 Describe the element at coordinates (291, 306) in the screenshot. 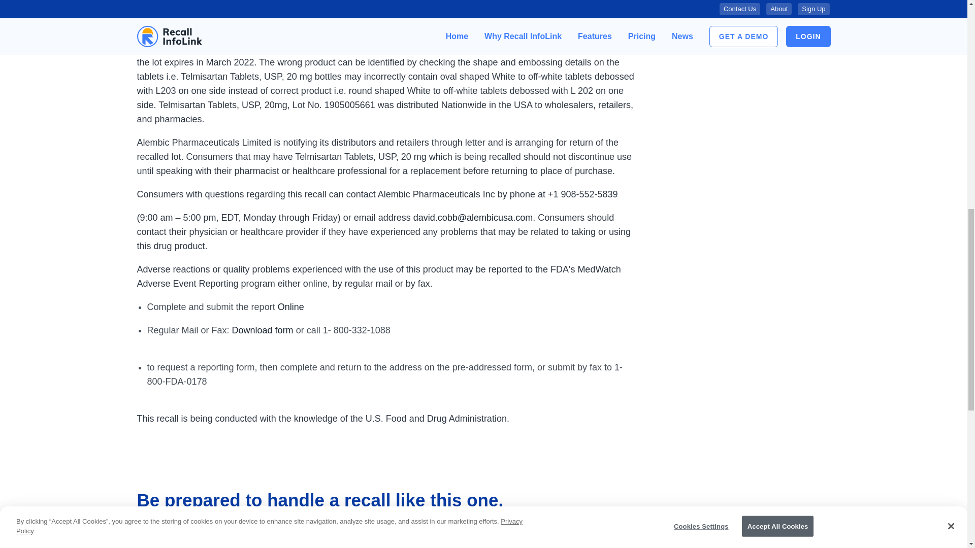

I see `Online` at that location.